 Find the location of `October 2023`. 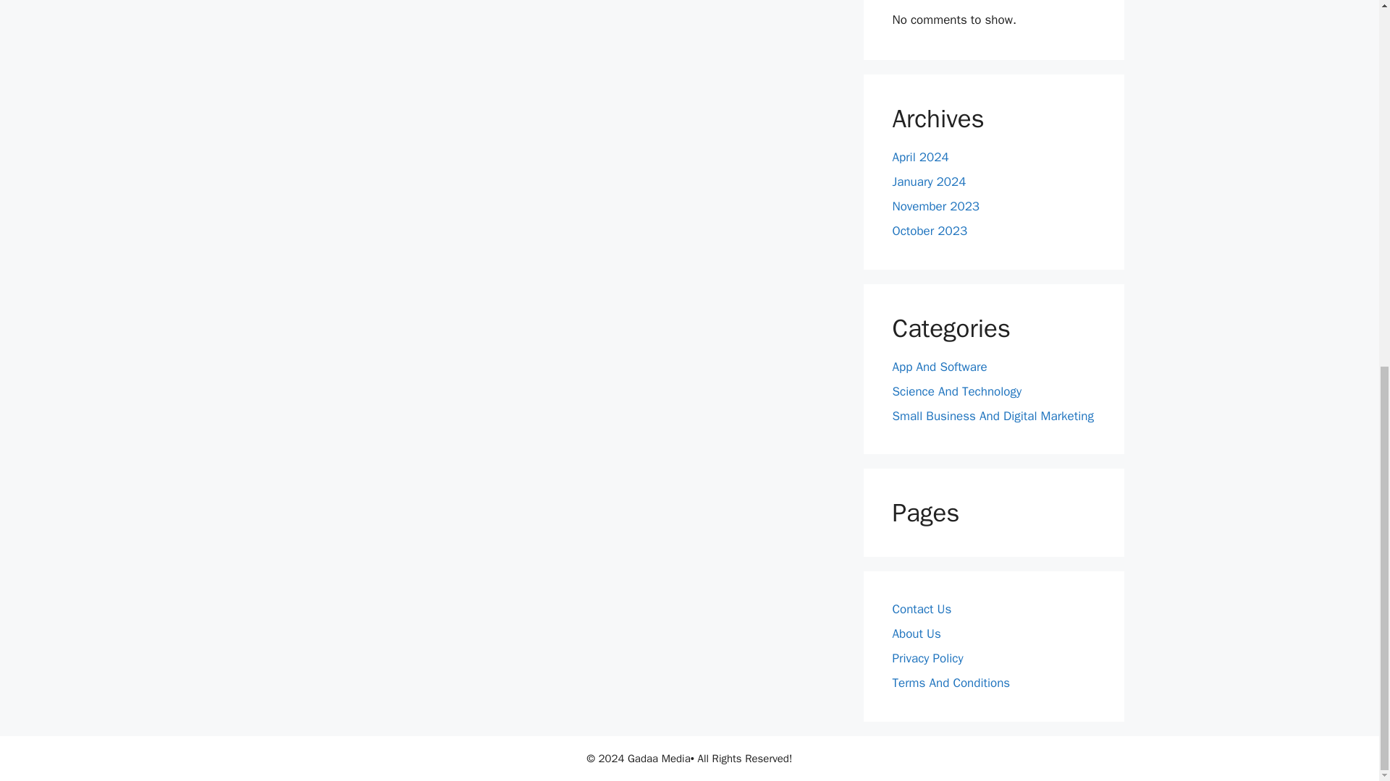

October 2023 is located at coordinates (930, 231).